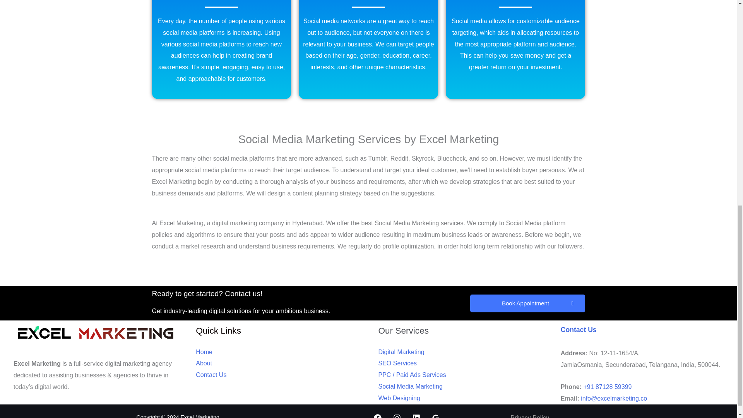 This screenshot has height=418, width=743. I want to click on Book Appointment, so click(527, 303).